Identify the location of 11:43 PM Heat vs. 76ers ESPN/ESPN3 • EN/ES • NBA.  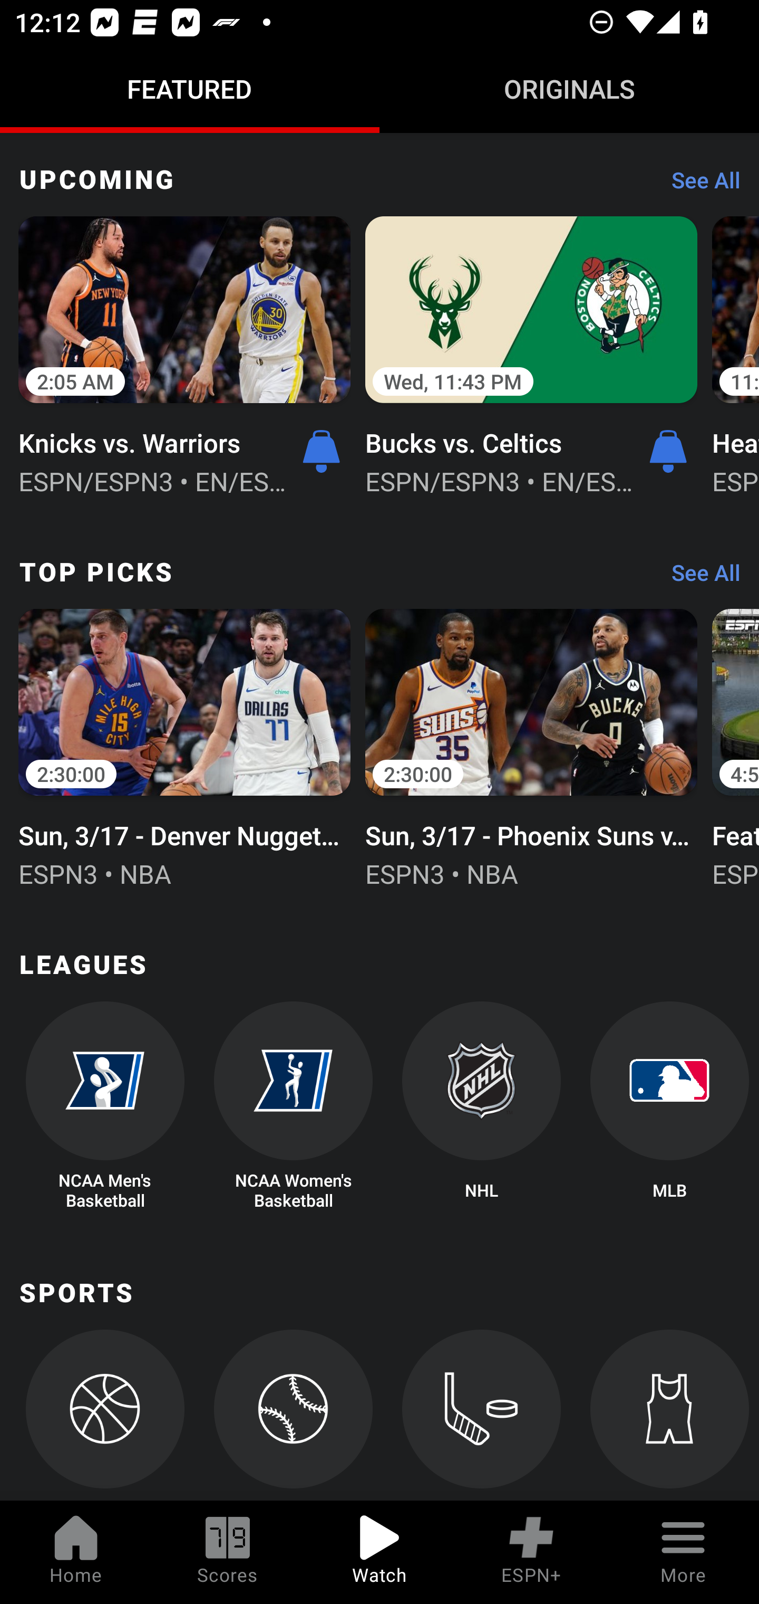
(735, 354).